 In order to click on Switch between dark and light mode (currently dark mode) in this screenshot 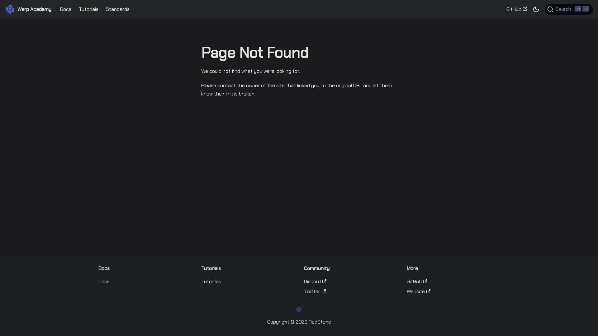, I will do `click(536, 9)`.